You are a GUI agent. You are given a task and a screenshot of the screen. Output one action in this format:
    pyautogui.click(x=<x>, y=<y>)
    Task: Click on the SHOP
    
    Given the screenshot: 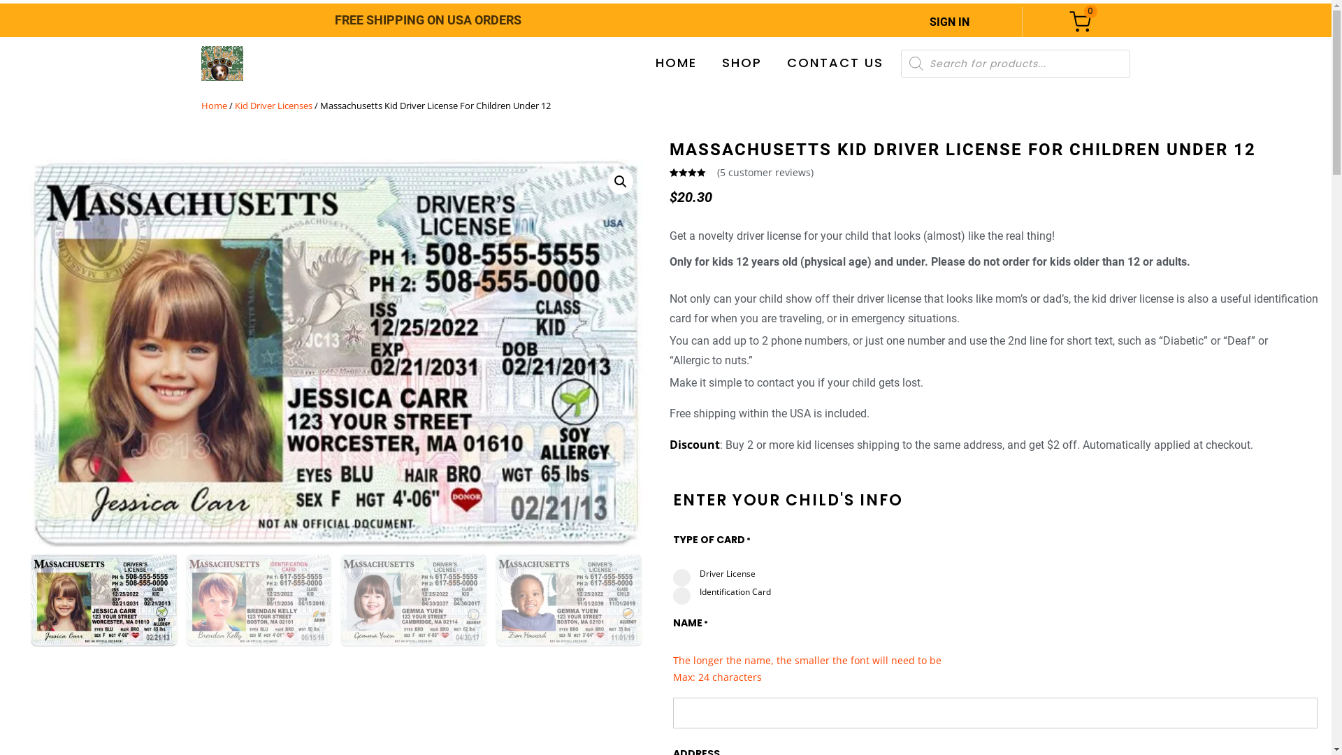 What is the action you would take?
    pyautogui.click(x=742, y=63)
    